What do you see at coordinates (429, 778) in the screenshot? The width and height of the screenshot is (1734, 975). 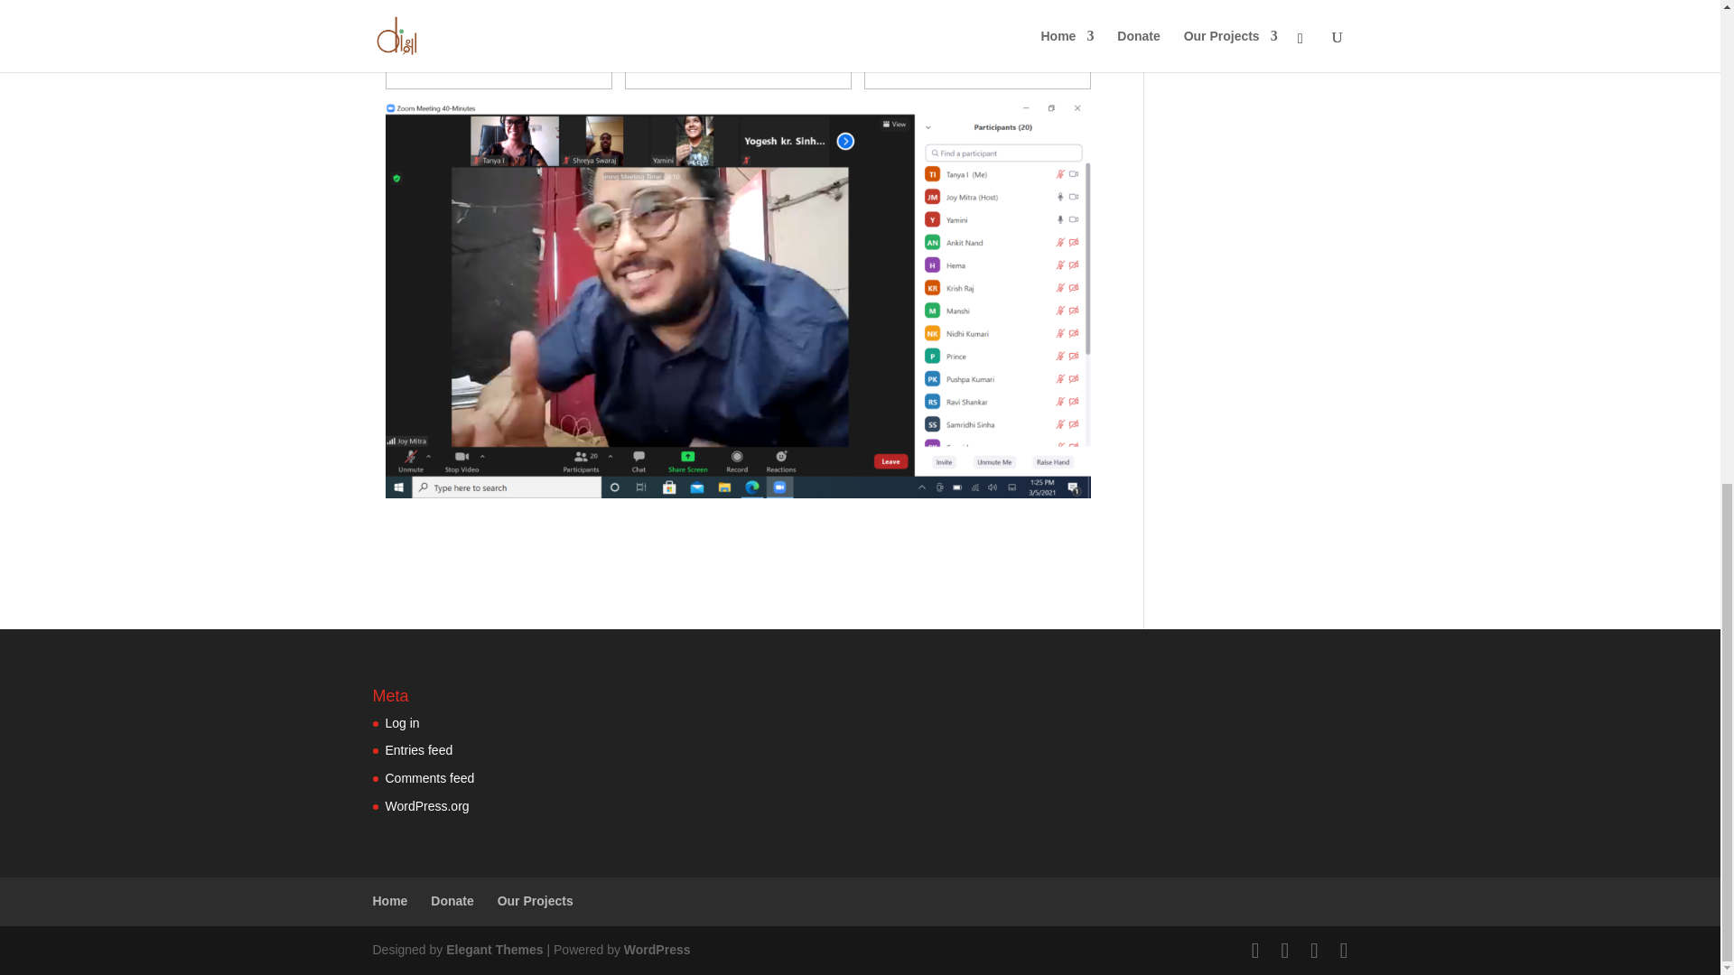 I see `Comments feed` at bounding box center [429, 778].